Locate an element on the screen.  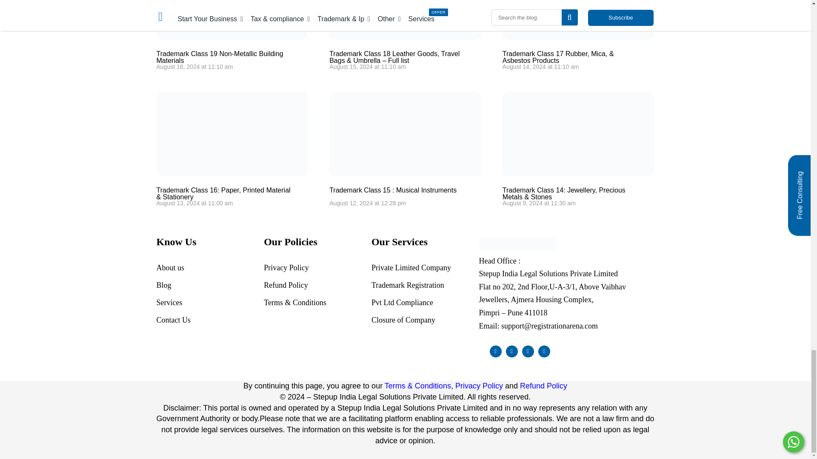
Facebook is located at coordinates (495, 351).